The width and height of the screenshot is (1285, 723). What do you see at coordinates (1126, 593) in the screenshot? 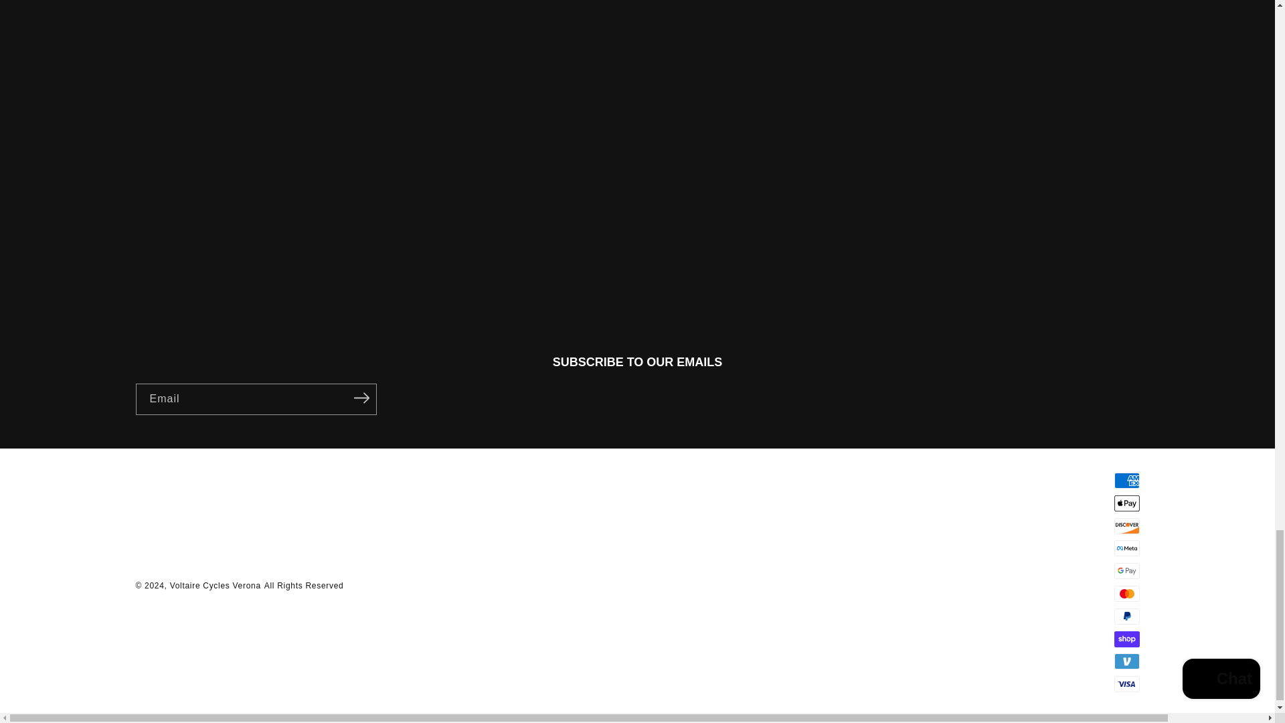
I see `Mastercard` at bounding box center [1126, 593].